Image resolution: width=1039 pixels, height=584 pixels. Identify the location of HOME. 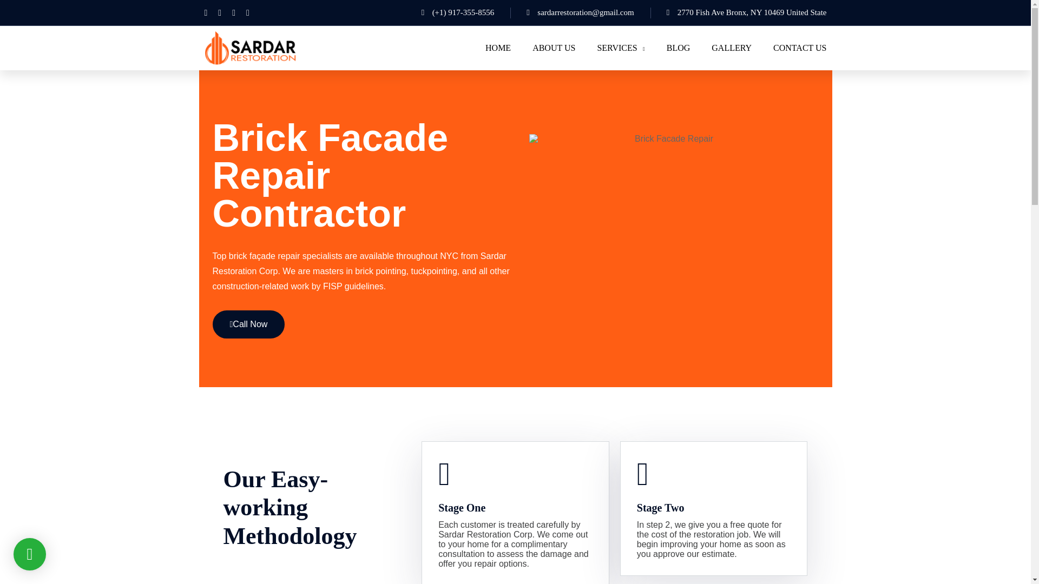
(498, 48).